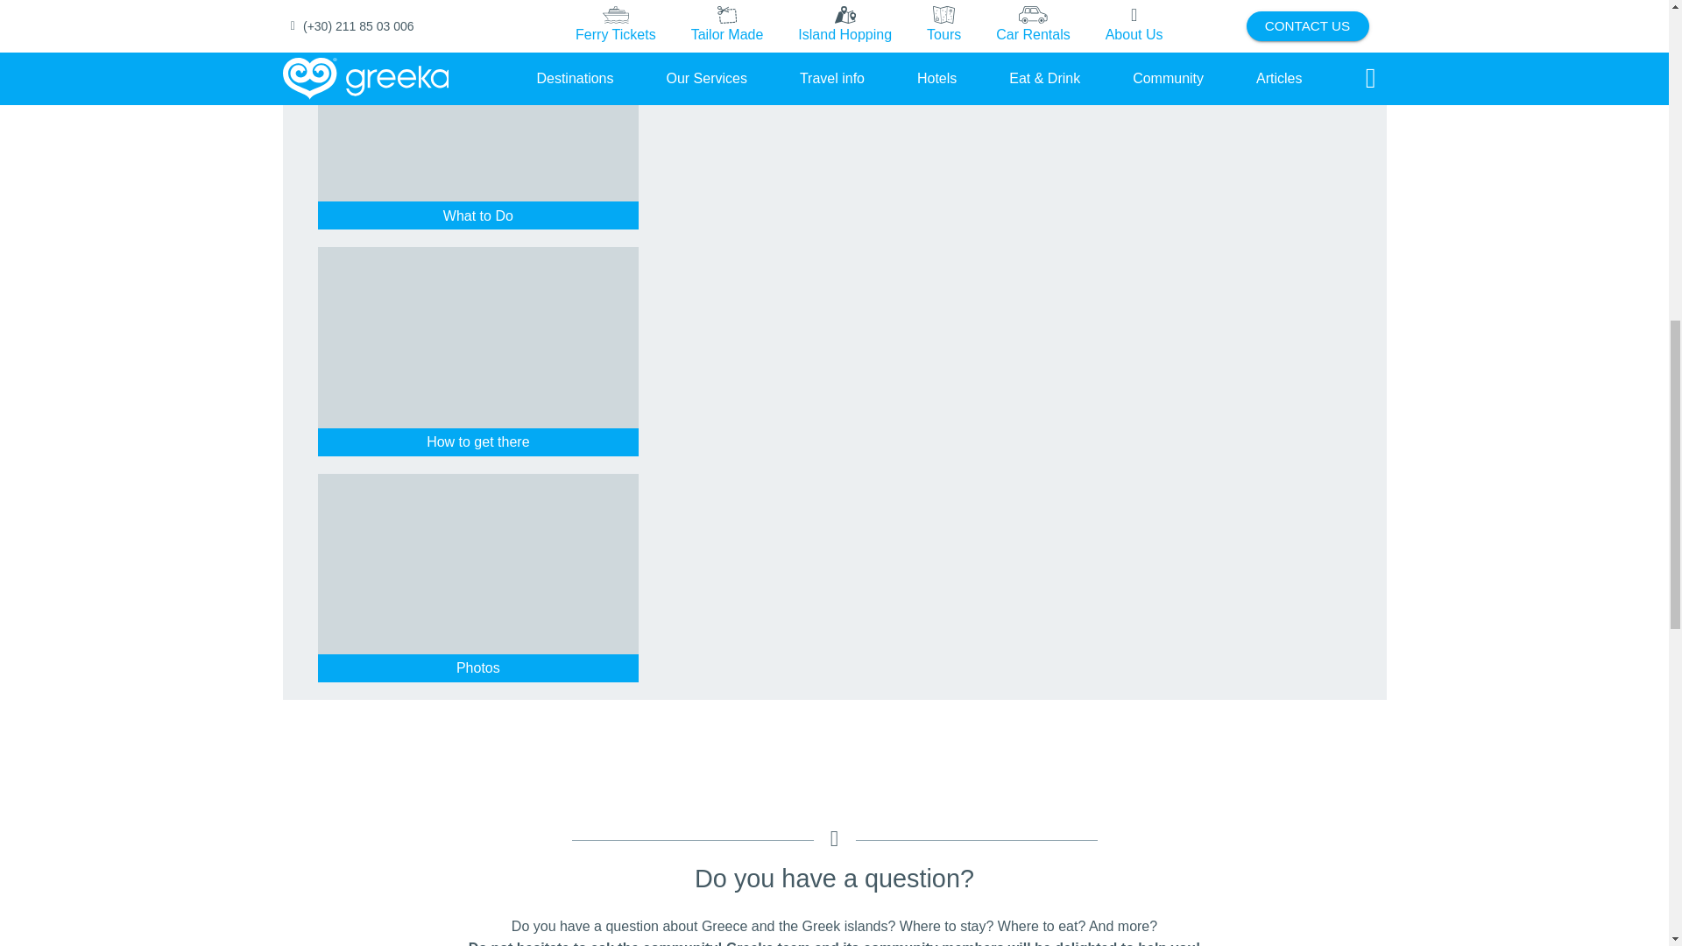 The width and height of the screenshot is (1682, 946). What do you see at coordinates (478, 442) in the screenshot?
I see `How to get there` at bounding box center [478, 442].